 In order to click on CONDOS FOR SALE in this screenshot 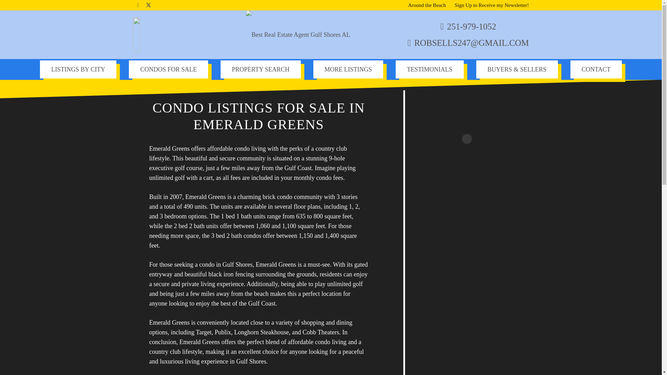, I will do `click(168, 69)`.